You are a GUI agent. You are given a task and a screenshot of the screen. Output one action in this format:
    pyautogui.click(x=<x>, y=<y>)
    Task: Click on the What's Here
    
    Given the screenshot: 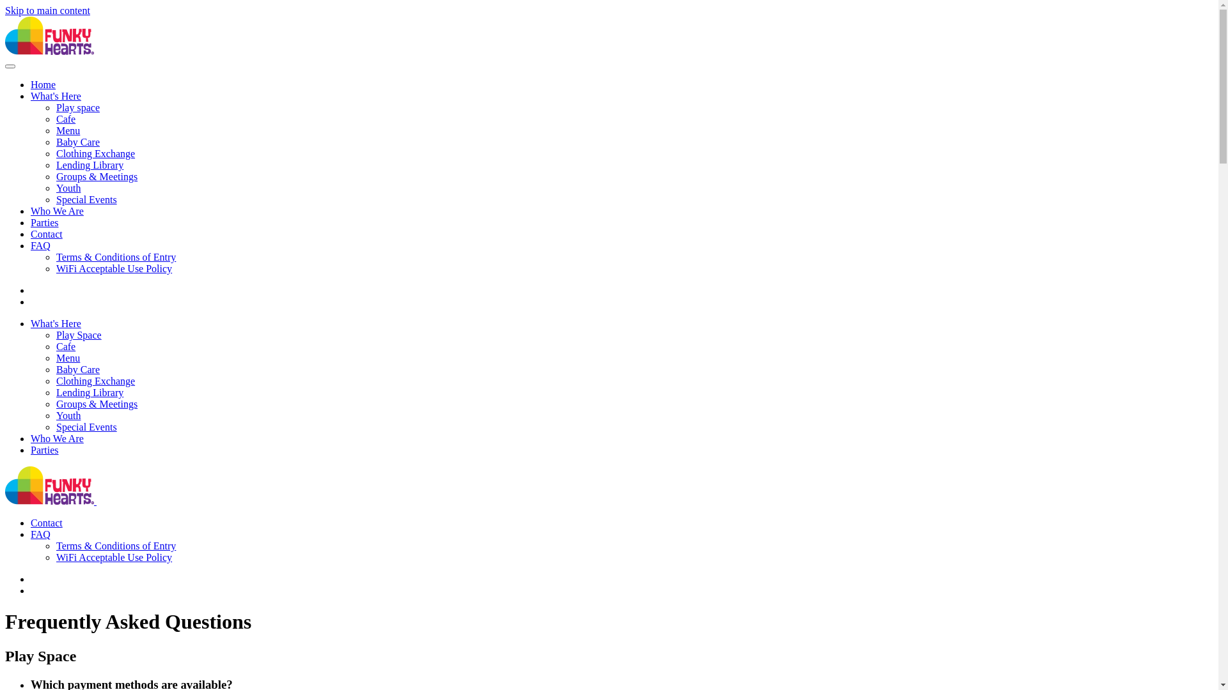 What is the action you would take?
    pyautogui.click(x=56, y=323)
    